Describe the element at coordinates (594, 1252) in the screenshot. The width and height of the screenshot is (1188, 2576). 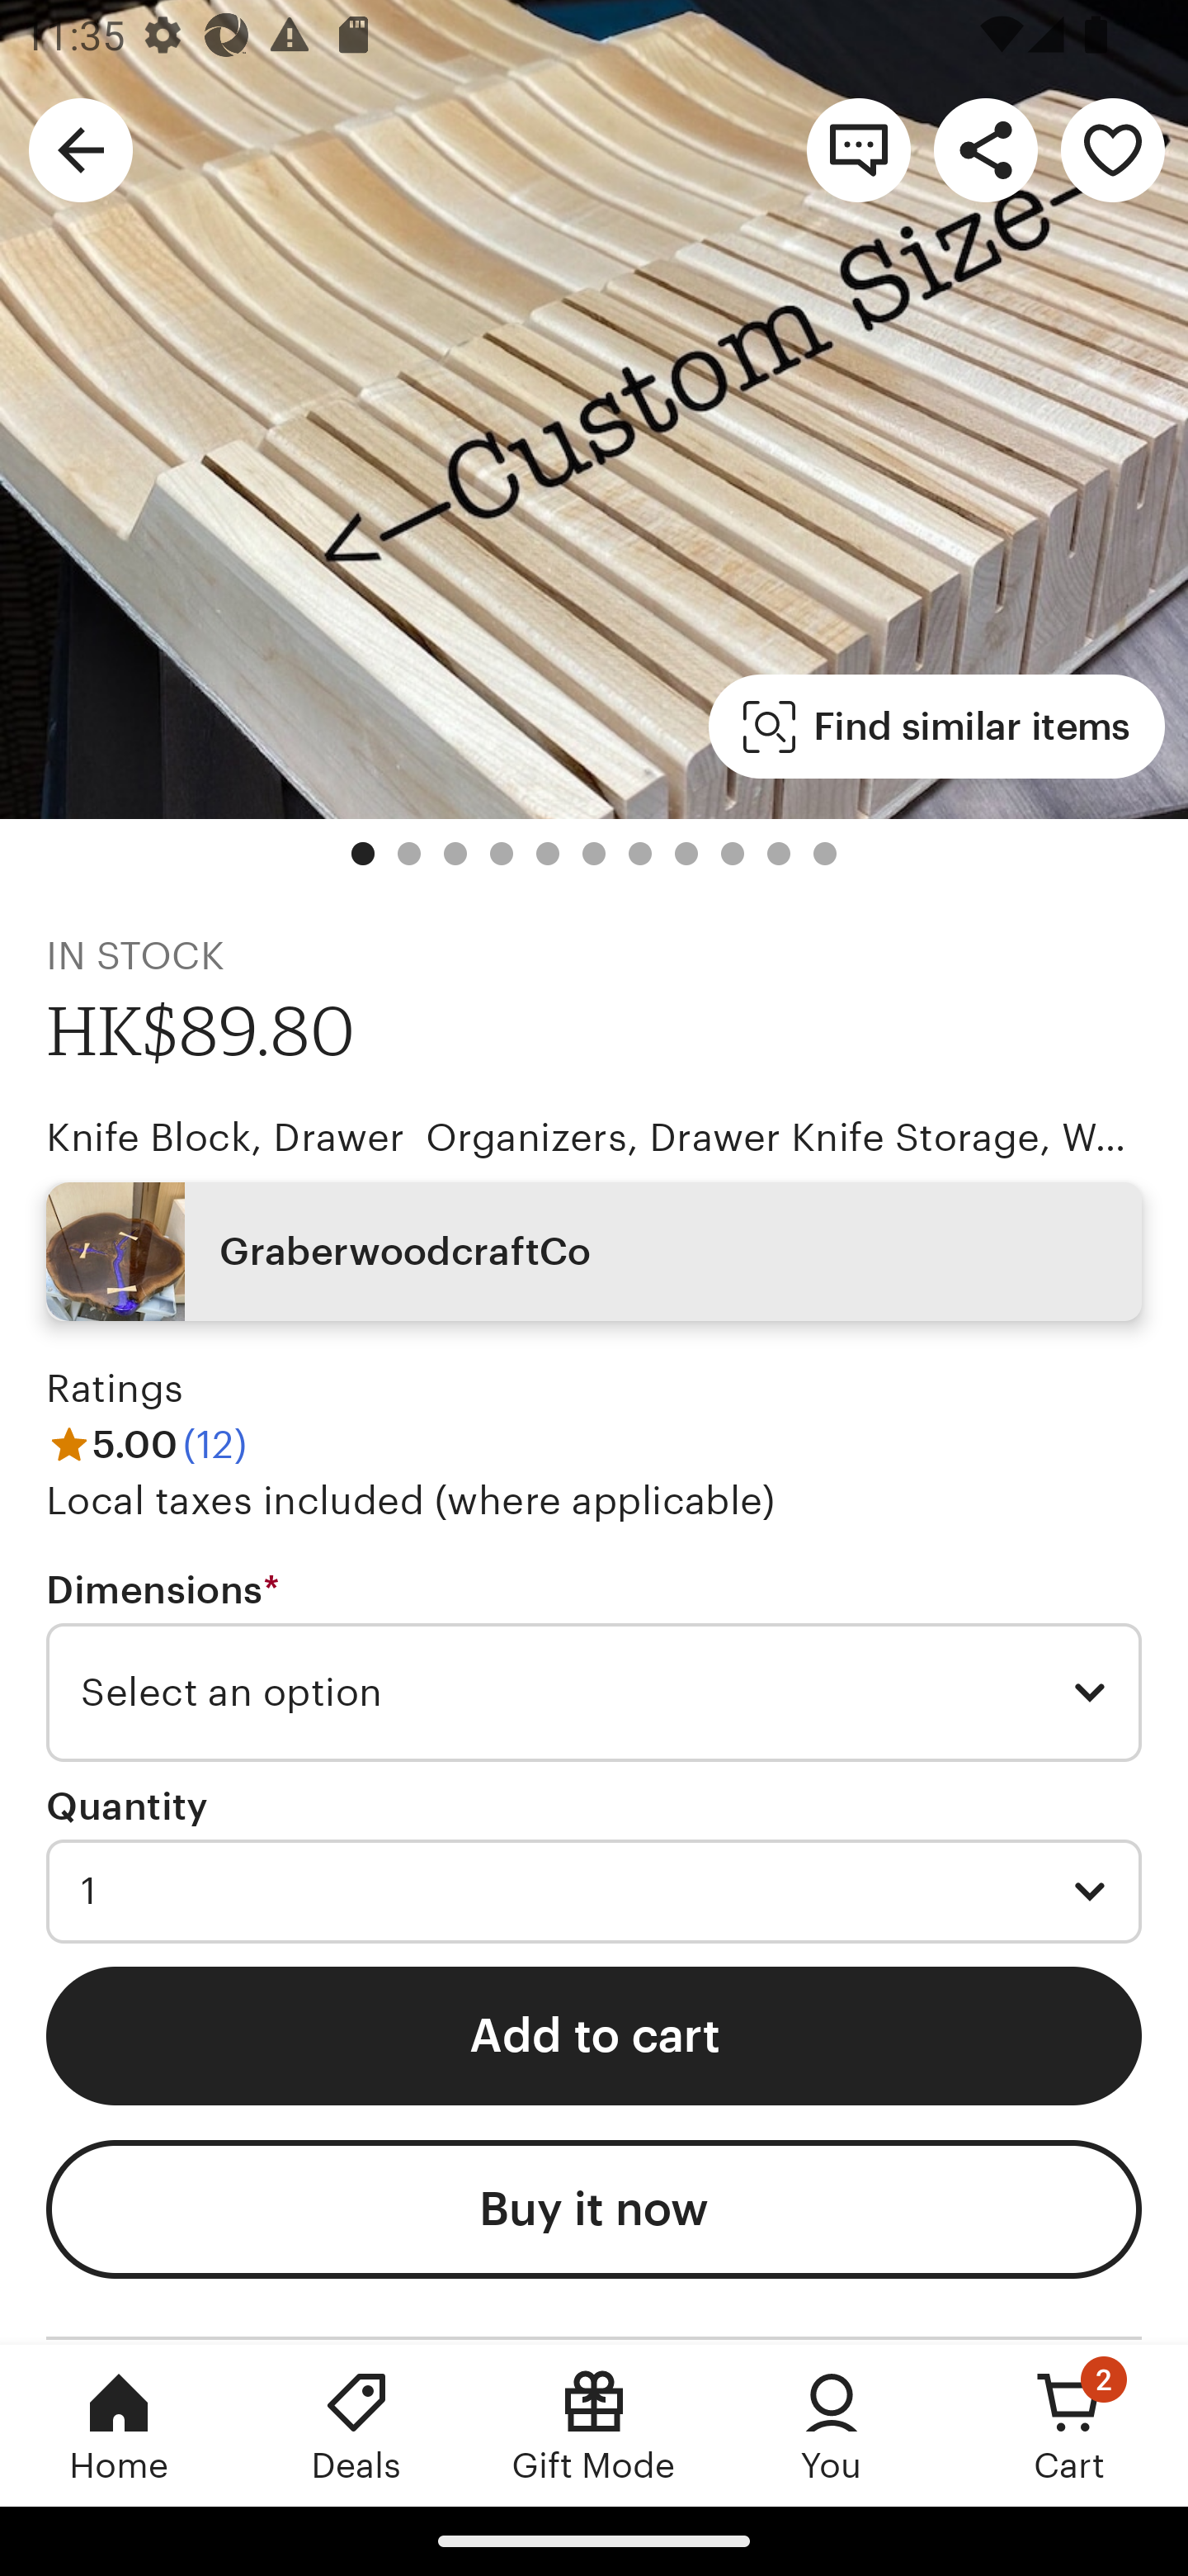
I see `GraberwoodcraftCo` at that location.